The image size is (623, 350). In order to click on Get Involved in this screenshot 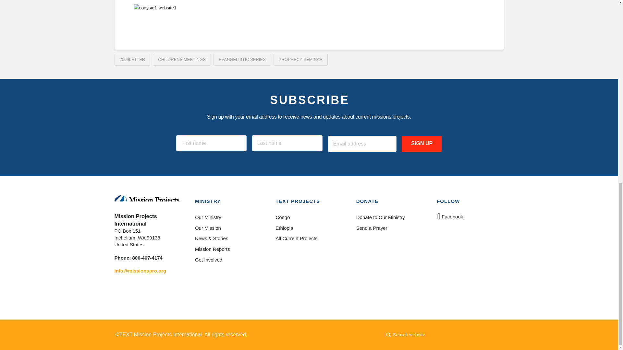, I will do `click(228, 260)`.